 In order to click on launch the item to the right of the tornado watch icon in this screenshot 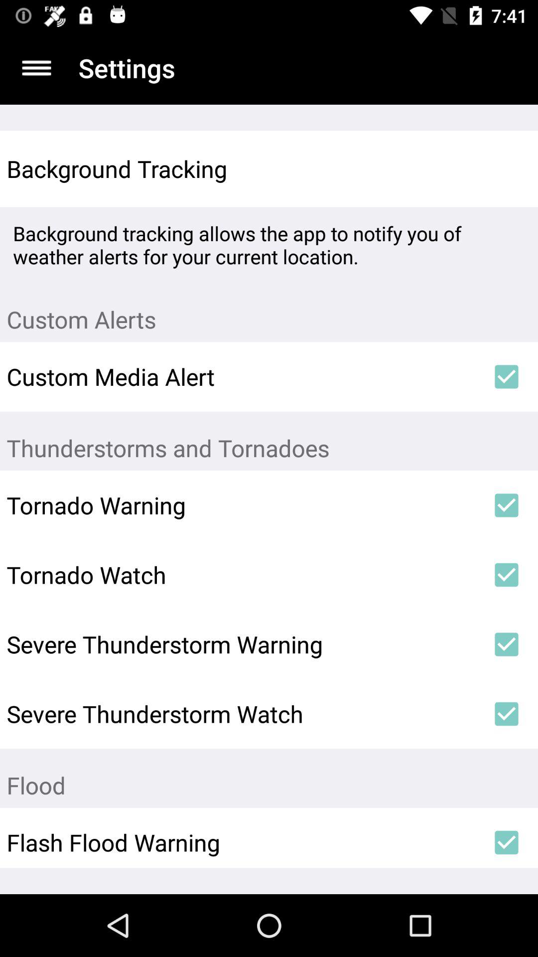, I will do `click(506, 575)`.